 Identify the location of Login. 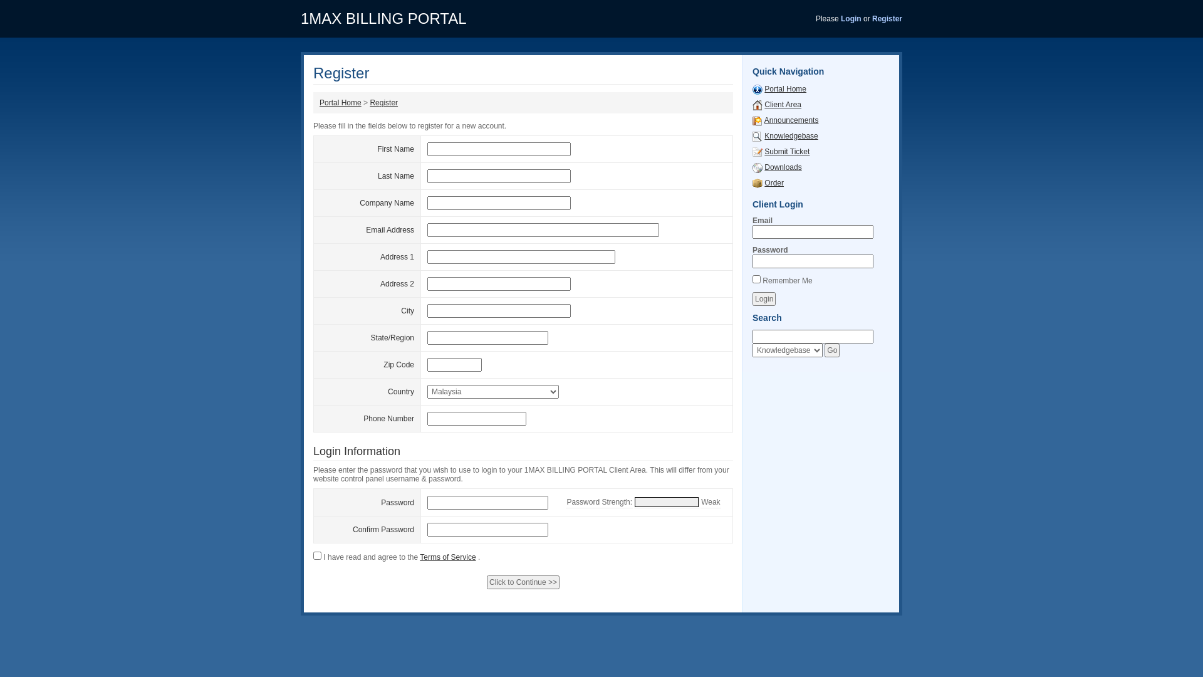
(764, 299).